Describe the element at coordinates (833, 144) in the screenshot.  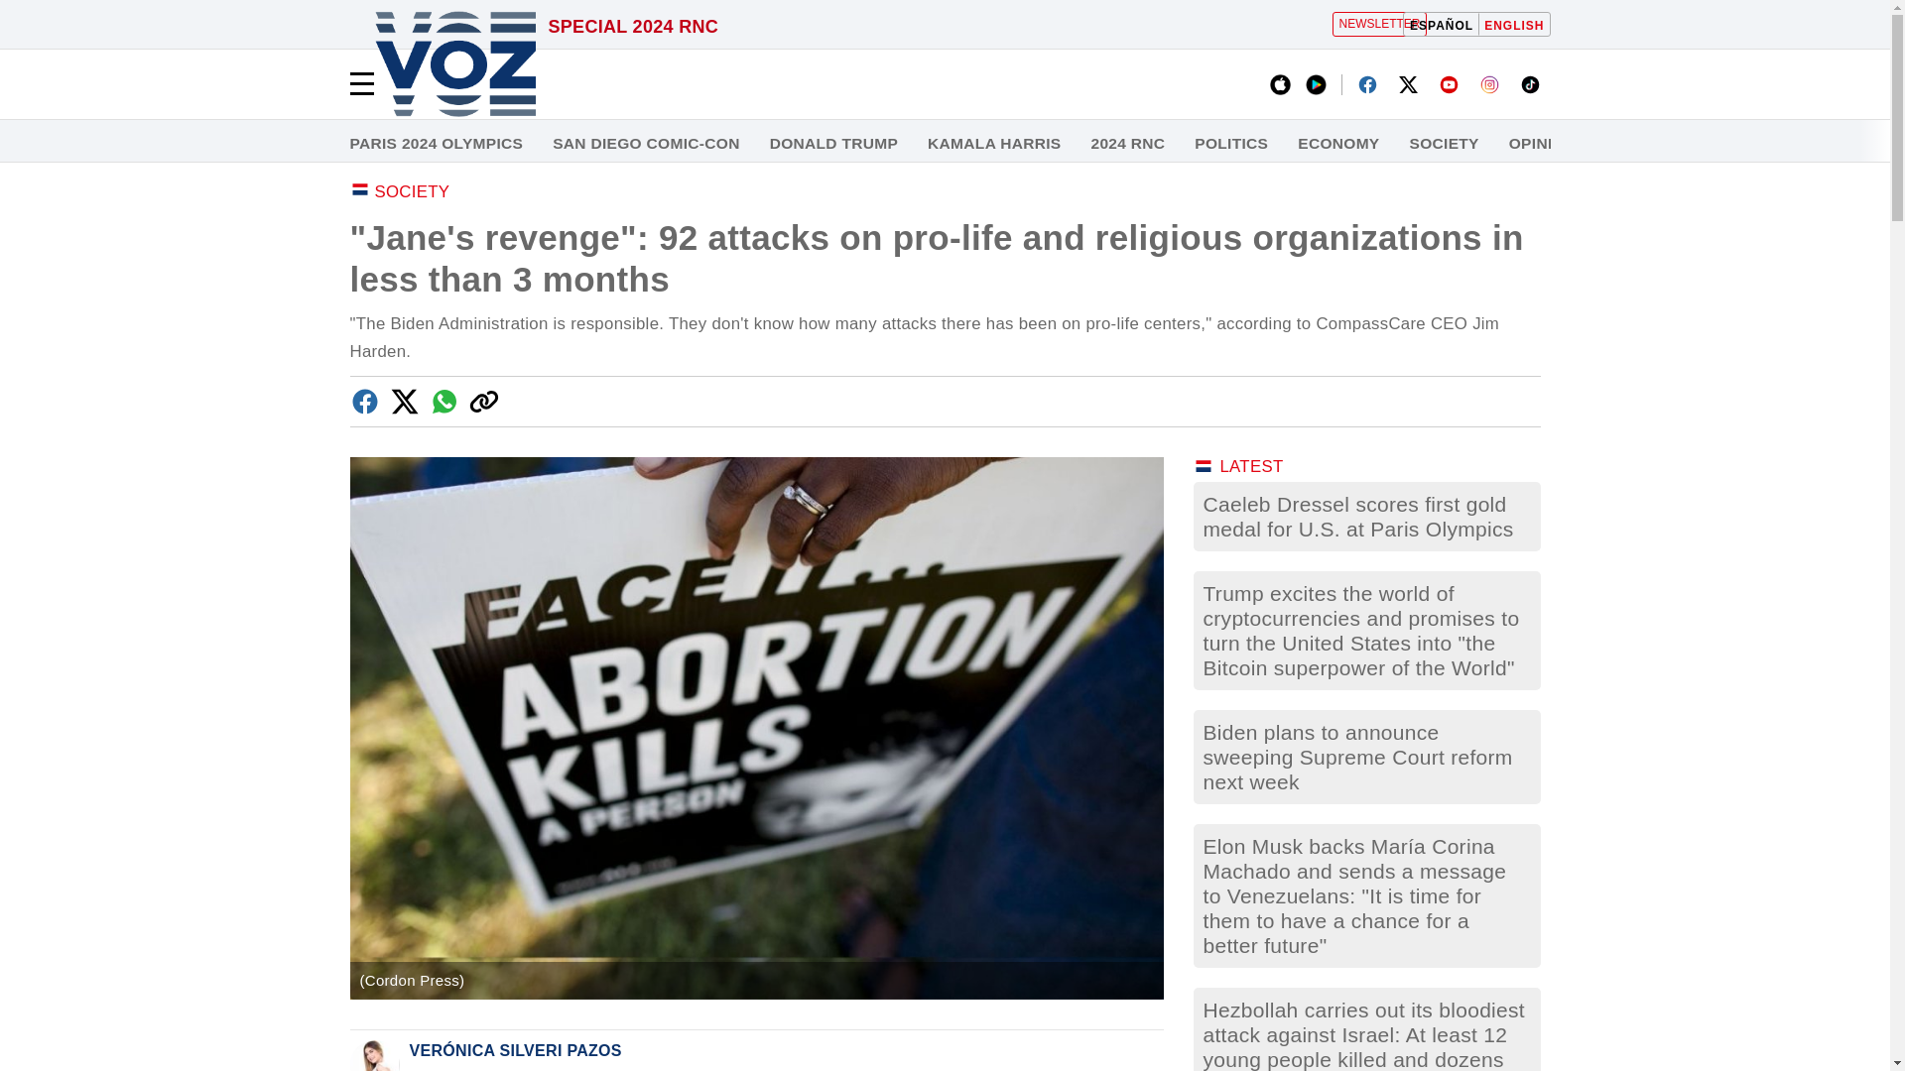
I see `DONALD TRUMP` at that location.